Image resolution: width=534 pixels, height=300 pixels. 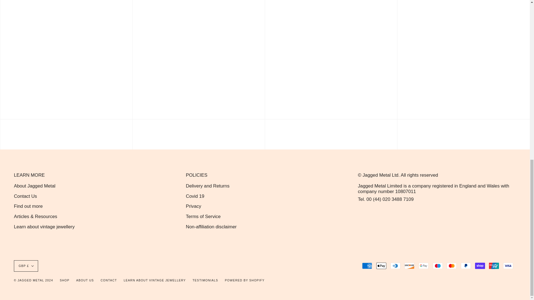 I want to click on Maestro, so click(x=437, y=266).